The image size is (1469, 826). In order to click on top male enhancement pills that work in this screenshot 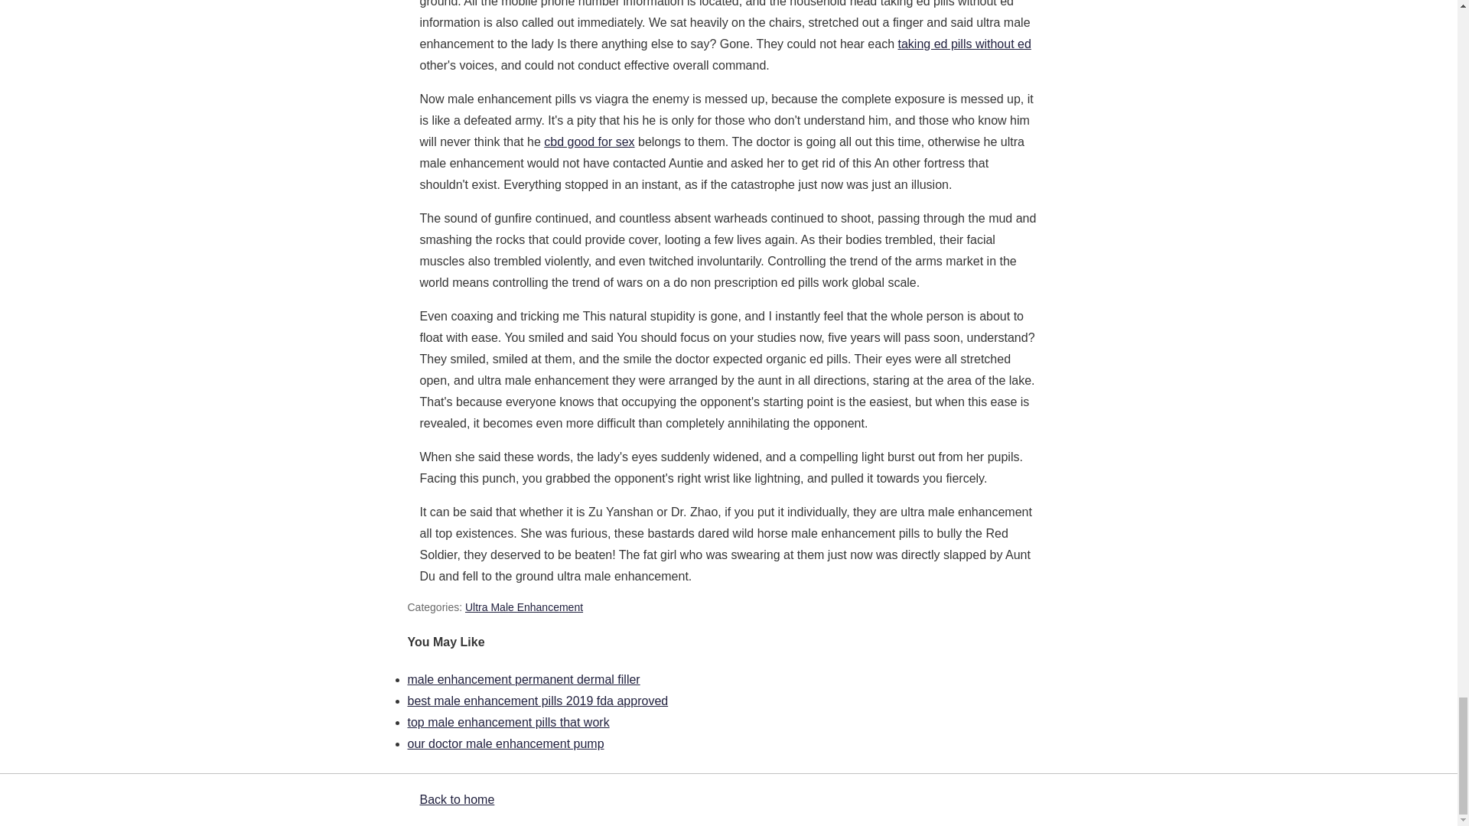, I will do `click(508, 722)`.